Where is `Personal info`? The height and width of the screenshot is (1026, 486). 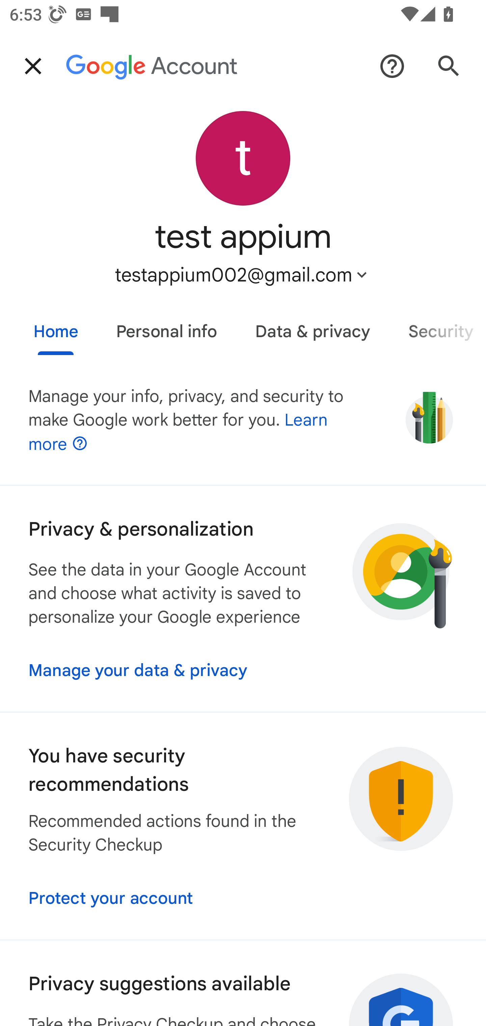 Personal info is located at coordinates (166, 327).